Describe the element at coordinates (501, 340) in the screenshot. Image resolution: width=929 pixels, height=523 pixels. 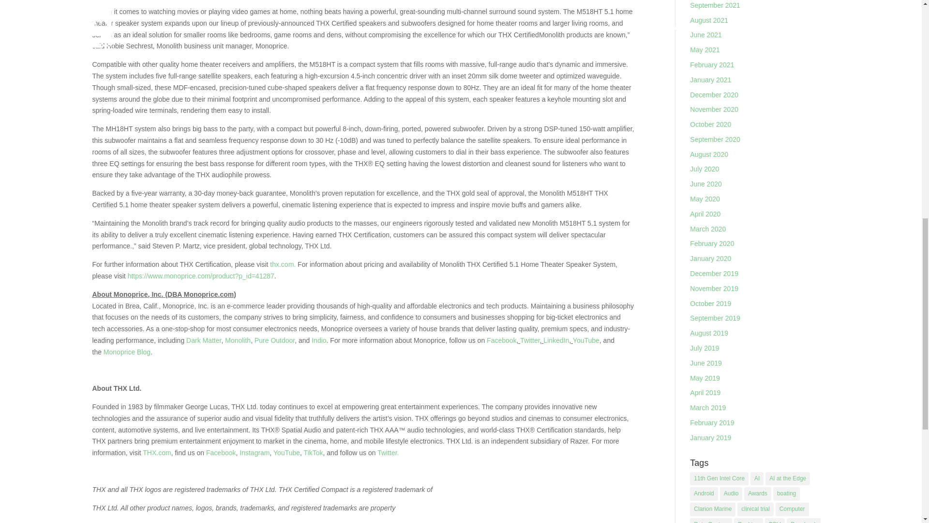
I see `Facebook` at that location.